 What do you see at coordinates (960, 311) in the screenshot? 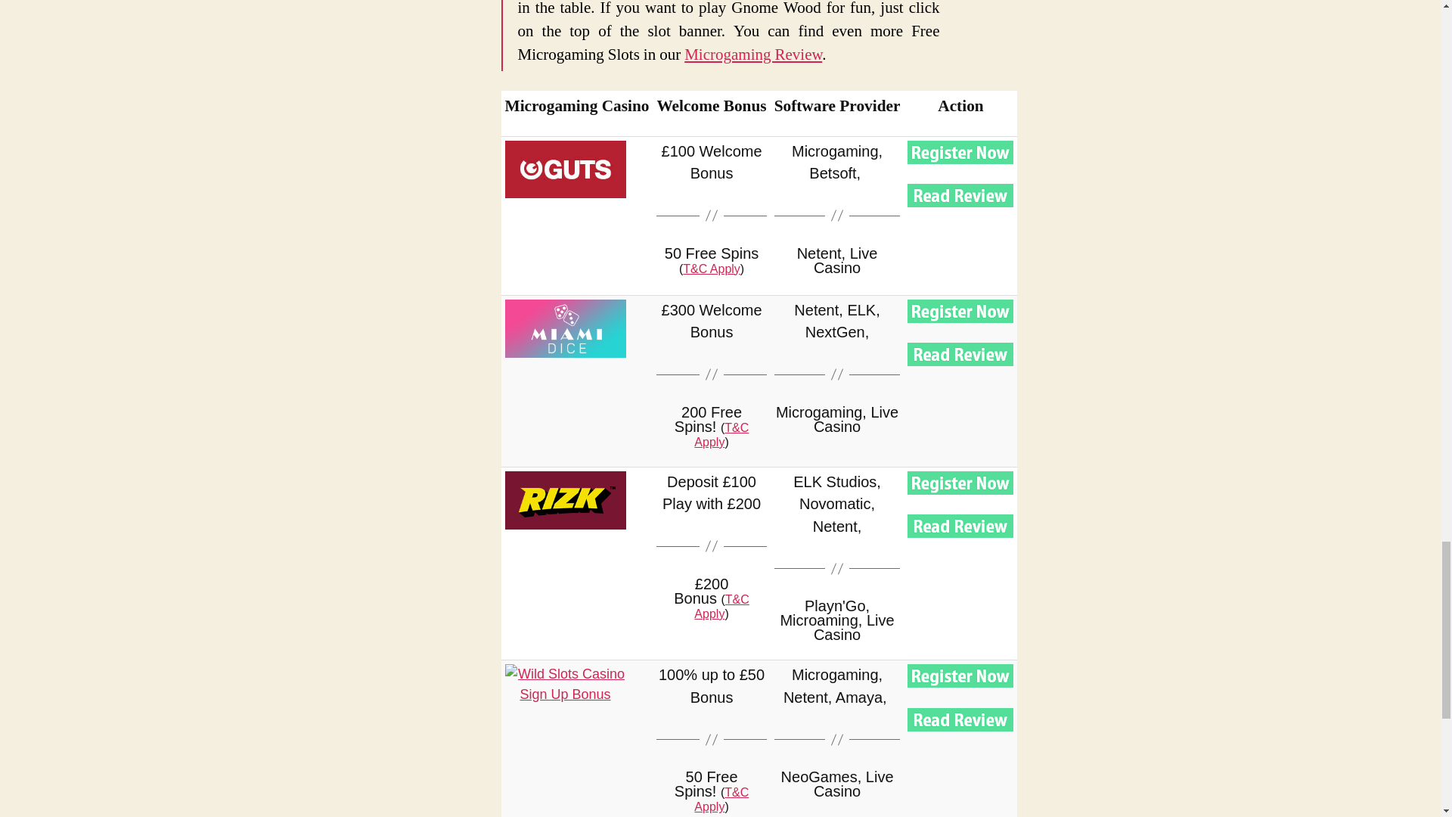
I see `Go to Miami Dice` at bounding box center [960, 311].